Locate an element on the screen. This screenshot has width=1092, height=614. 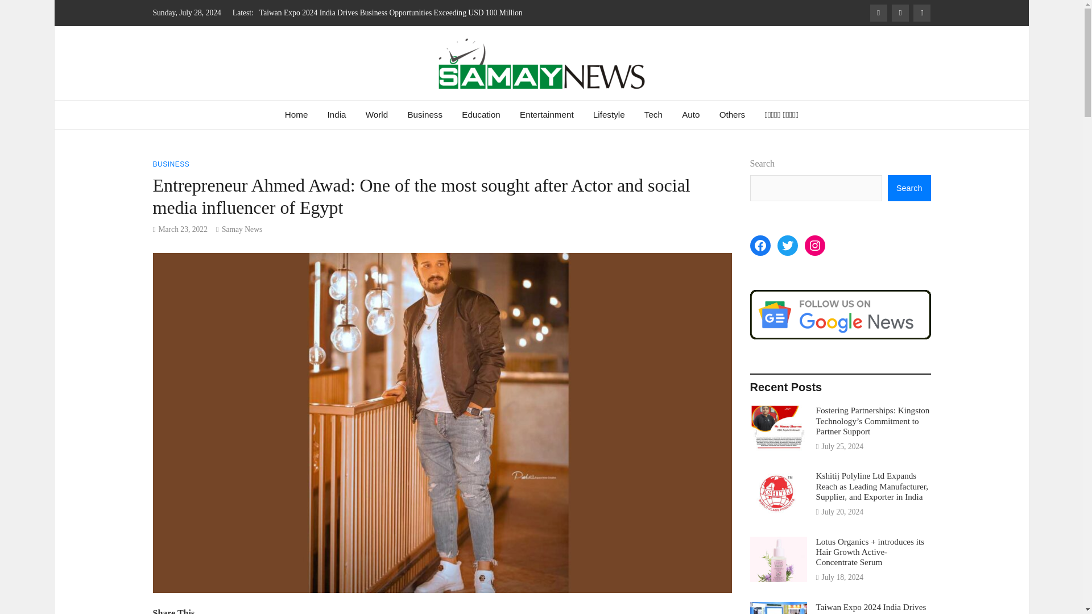
India is located at coordinates (337, 115).